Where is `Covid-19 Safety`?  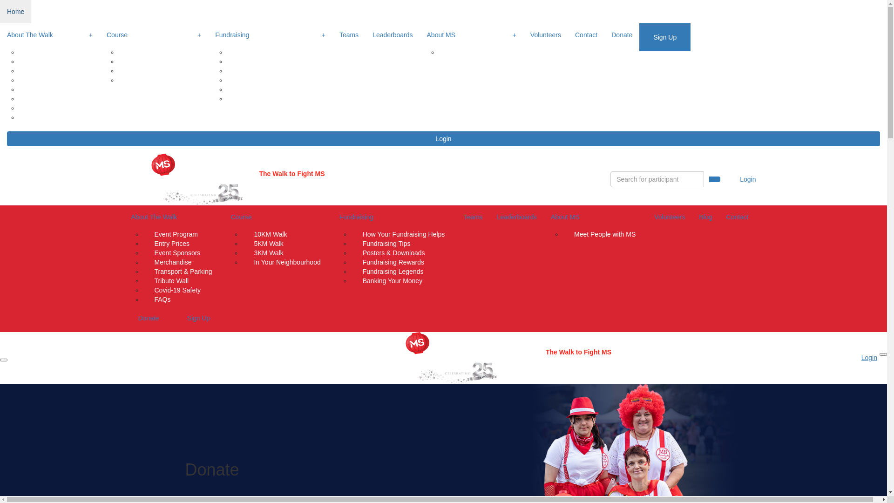
Covid-19 Safety is located at coordinates (177, 290).